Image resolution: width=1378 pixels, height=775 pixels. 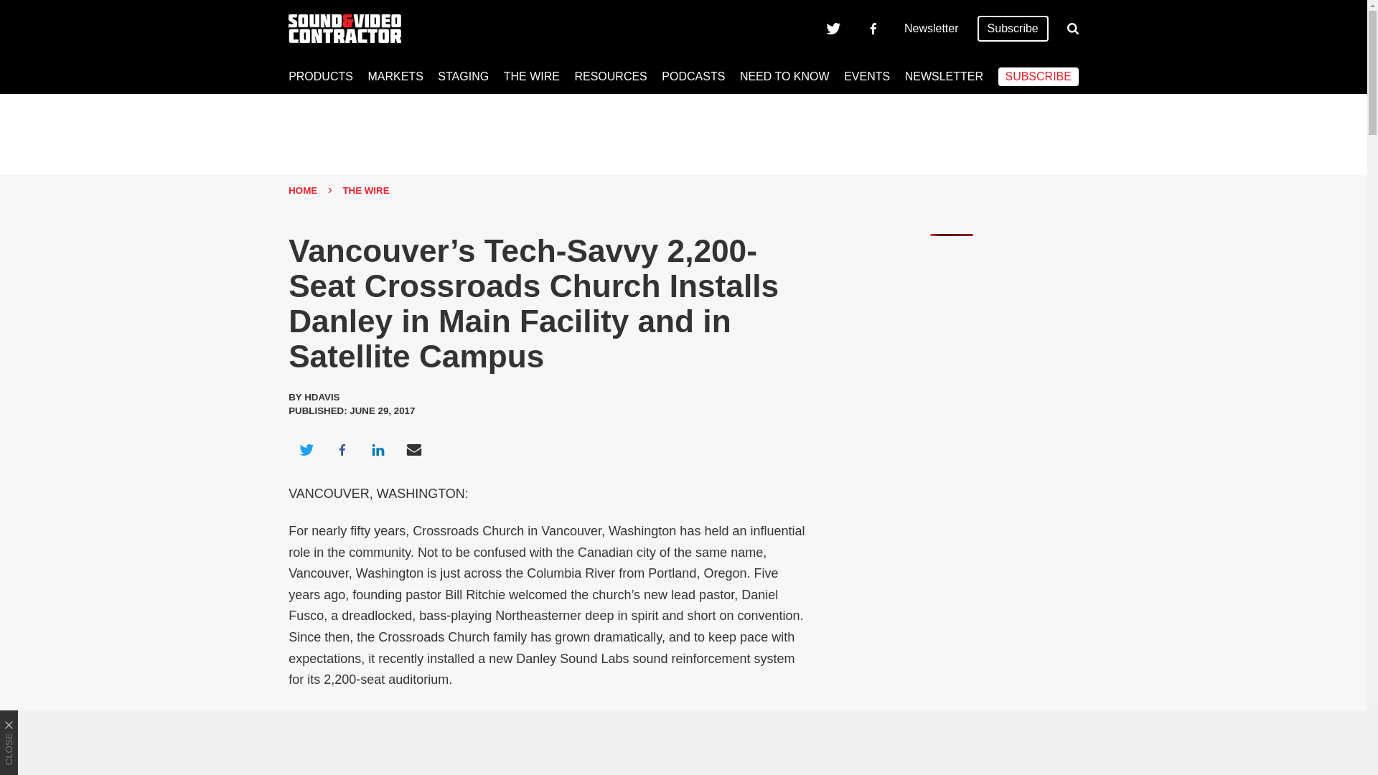 What do you see at coordinates (306, 449) in the screenshot?
I see `Share on Twitter` at bounding box center [306, 449].